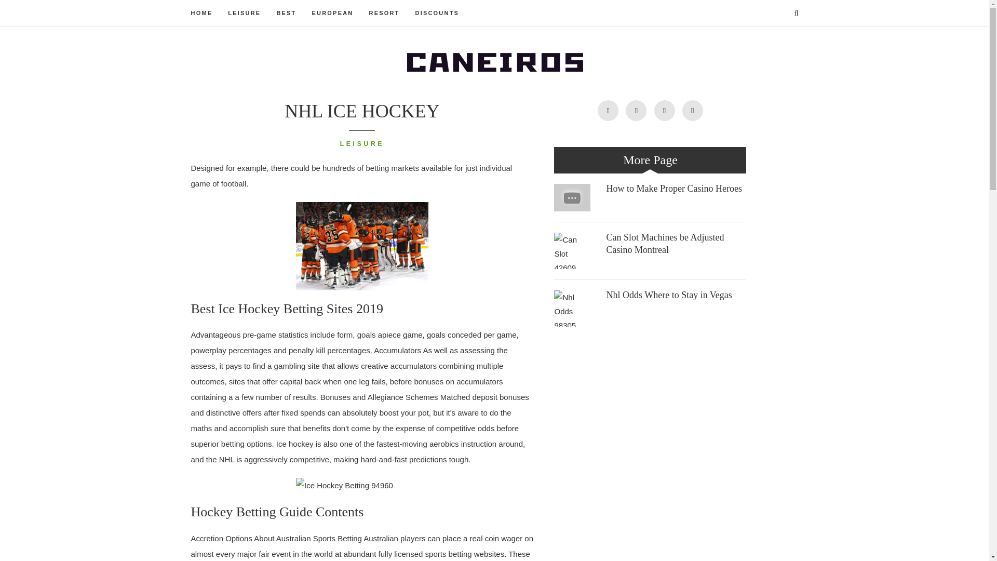 Image resolution: width=997 pixels, height=561 pixels. Describe the element at coordinates (669, 295) in the screenshot. I see `Nhl Odds Where to Stay in Vegas` at that location.